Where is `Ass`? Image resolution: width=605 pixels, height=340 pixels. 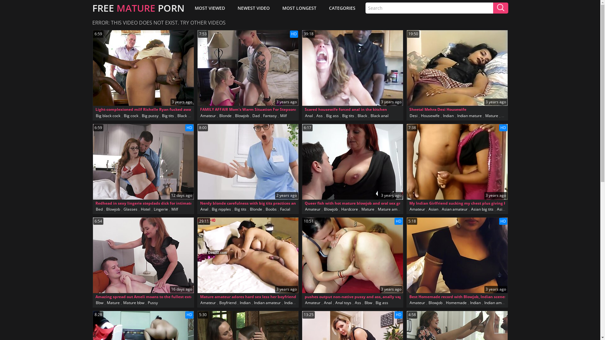
Ass is located at coordinates (358, 303).